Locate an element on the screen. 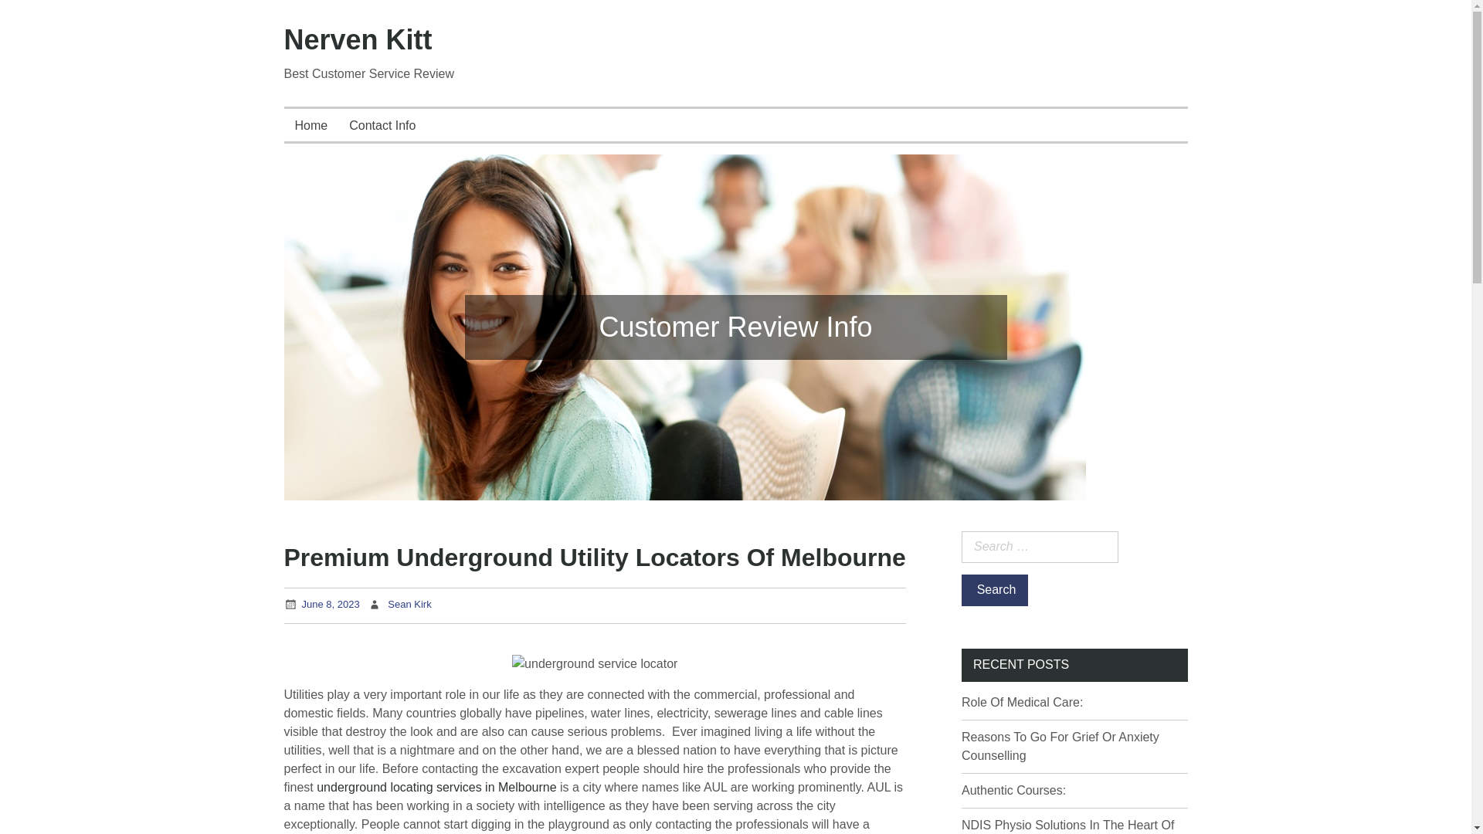 This screenshot has height=834, width=1483. Role Of Medical Care: is located at coordinates (1021, 702).